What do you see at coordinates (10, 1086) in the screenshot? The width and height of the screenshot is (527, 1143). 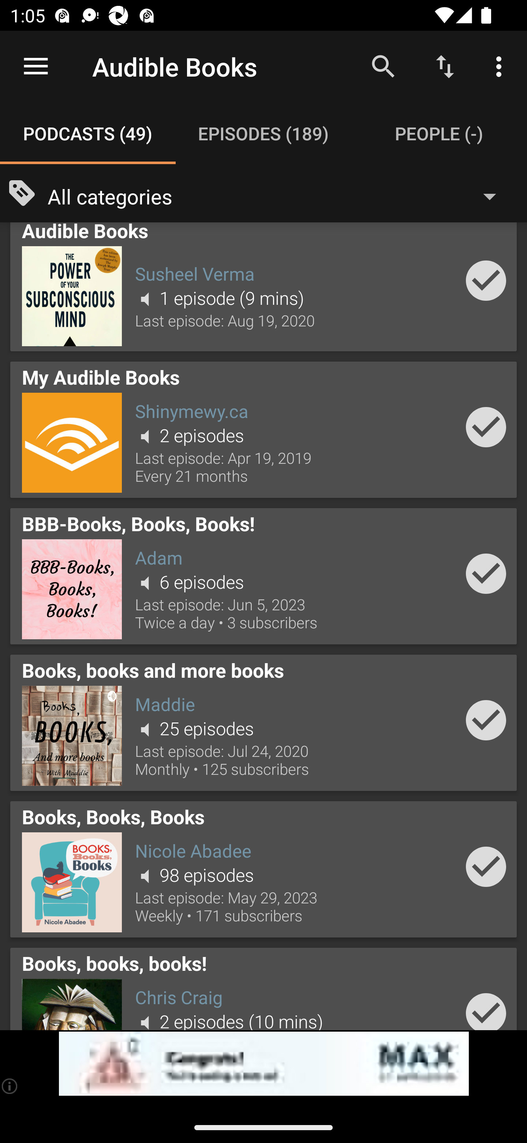 I see `(i)` at bounding box center [10, 1086].